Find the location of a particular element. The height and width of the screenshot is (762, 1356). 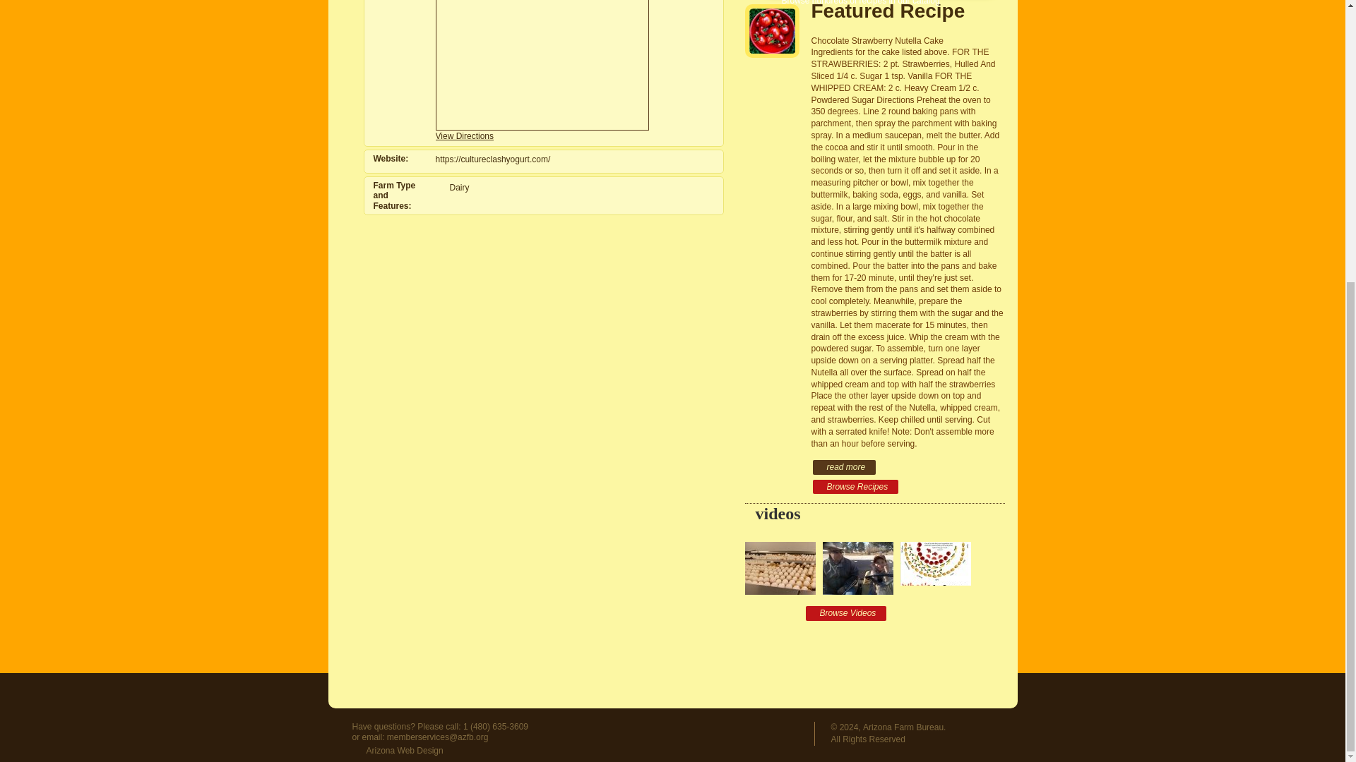

View Directions is located at coordinates (464, 135).